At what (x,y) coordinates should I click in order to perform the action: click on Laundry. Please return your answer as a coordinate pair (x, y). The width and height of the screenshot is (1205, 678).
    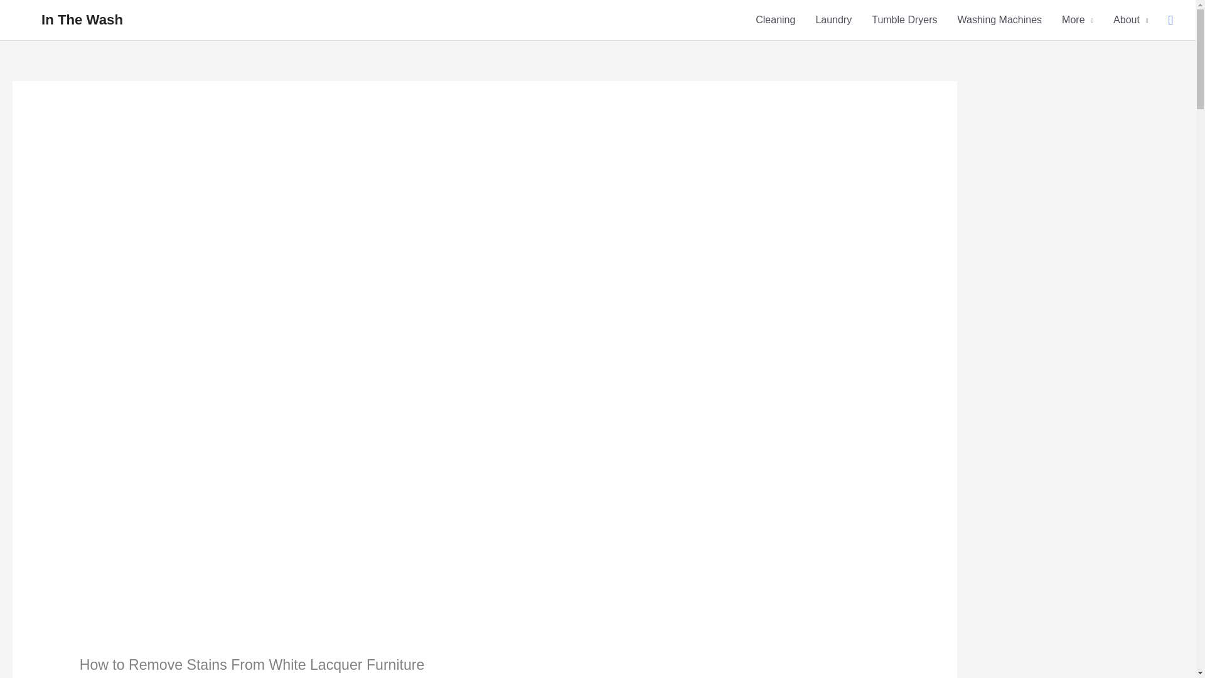
    Looking at the image, I should click on (833, 20).